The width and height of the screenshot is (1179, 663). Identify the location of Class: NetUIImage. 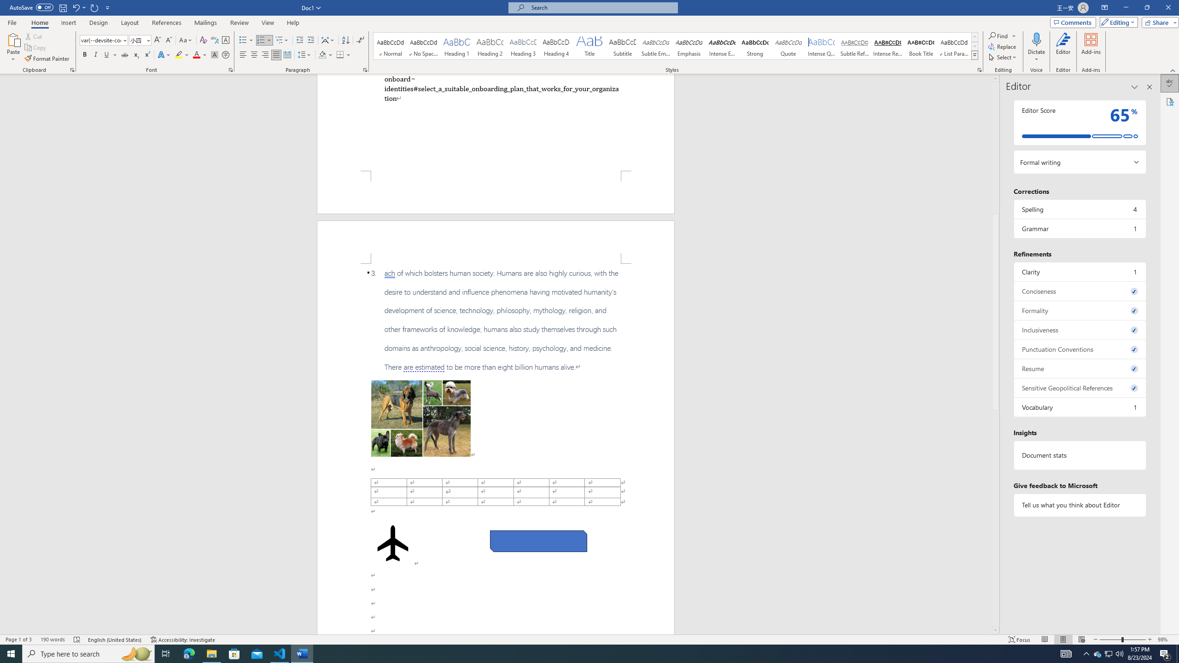
(975, 55).